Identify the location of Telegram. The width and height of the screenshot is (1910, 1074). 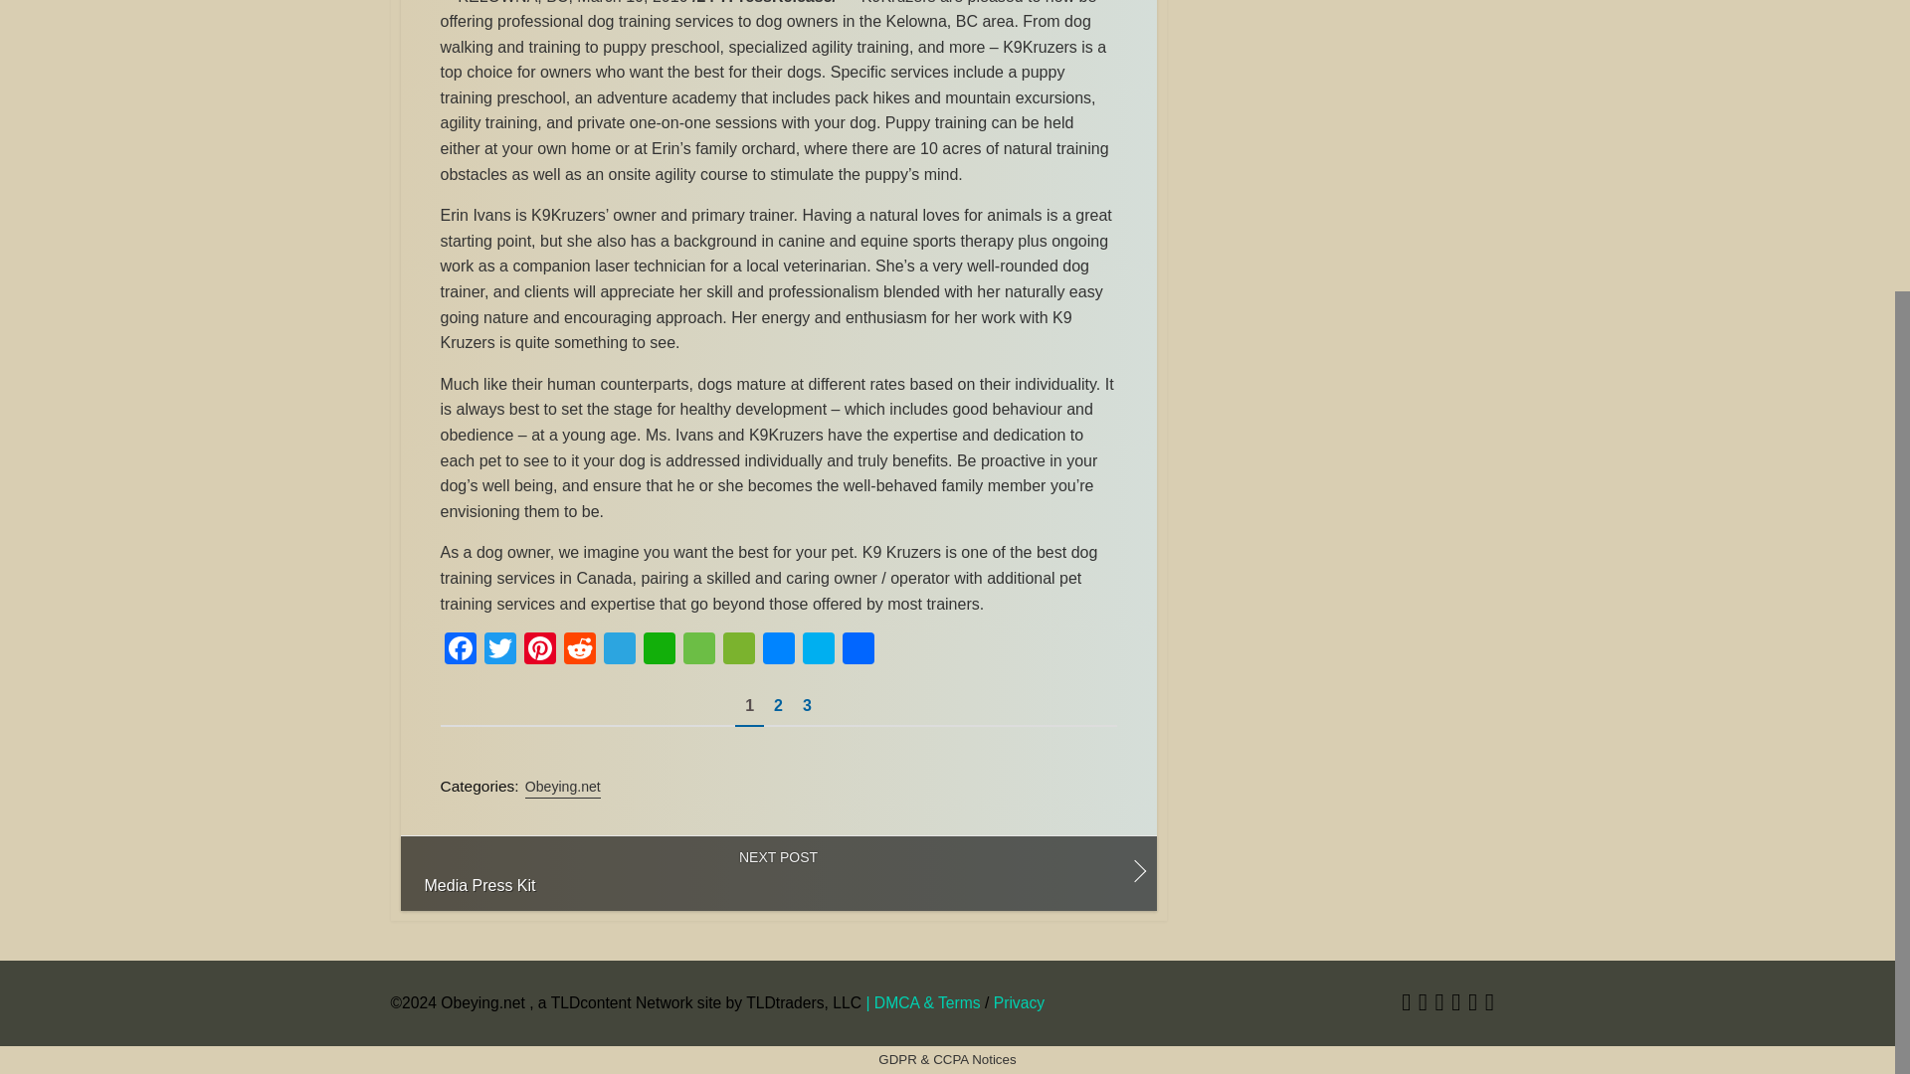
(619, 650).